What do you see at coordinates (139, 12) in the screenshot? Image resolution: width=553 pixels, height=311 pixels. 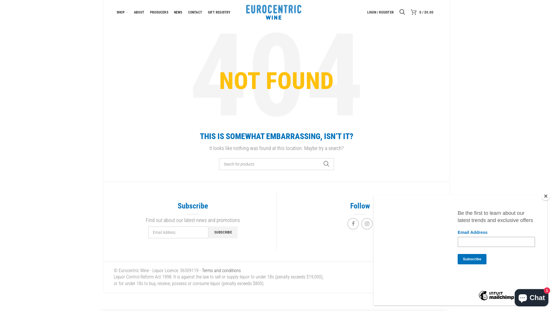 I see `ABOUT` at bounding box center [139, 12].